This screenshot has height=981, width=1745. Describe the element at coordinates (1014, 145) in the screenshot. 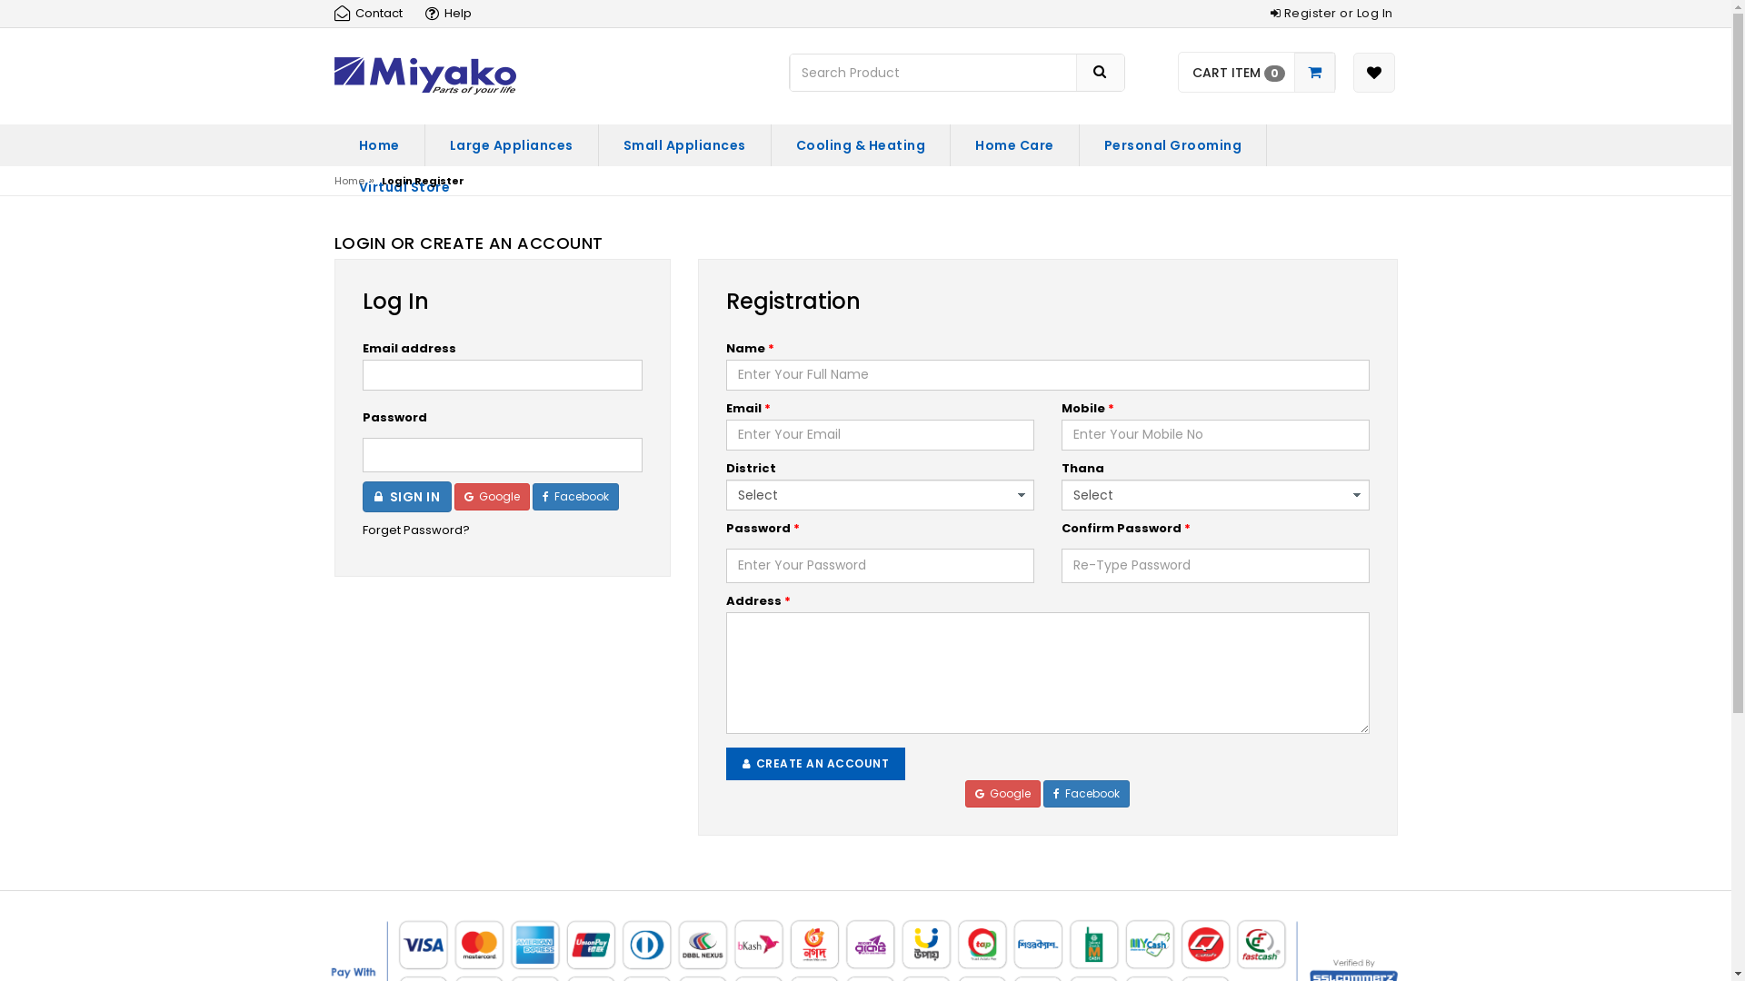

I see `Home Care` at that location.